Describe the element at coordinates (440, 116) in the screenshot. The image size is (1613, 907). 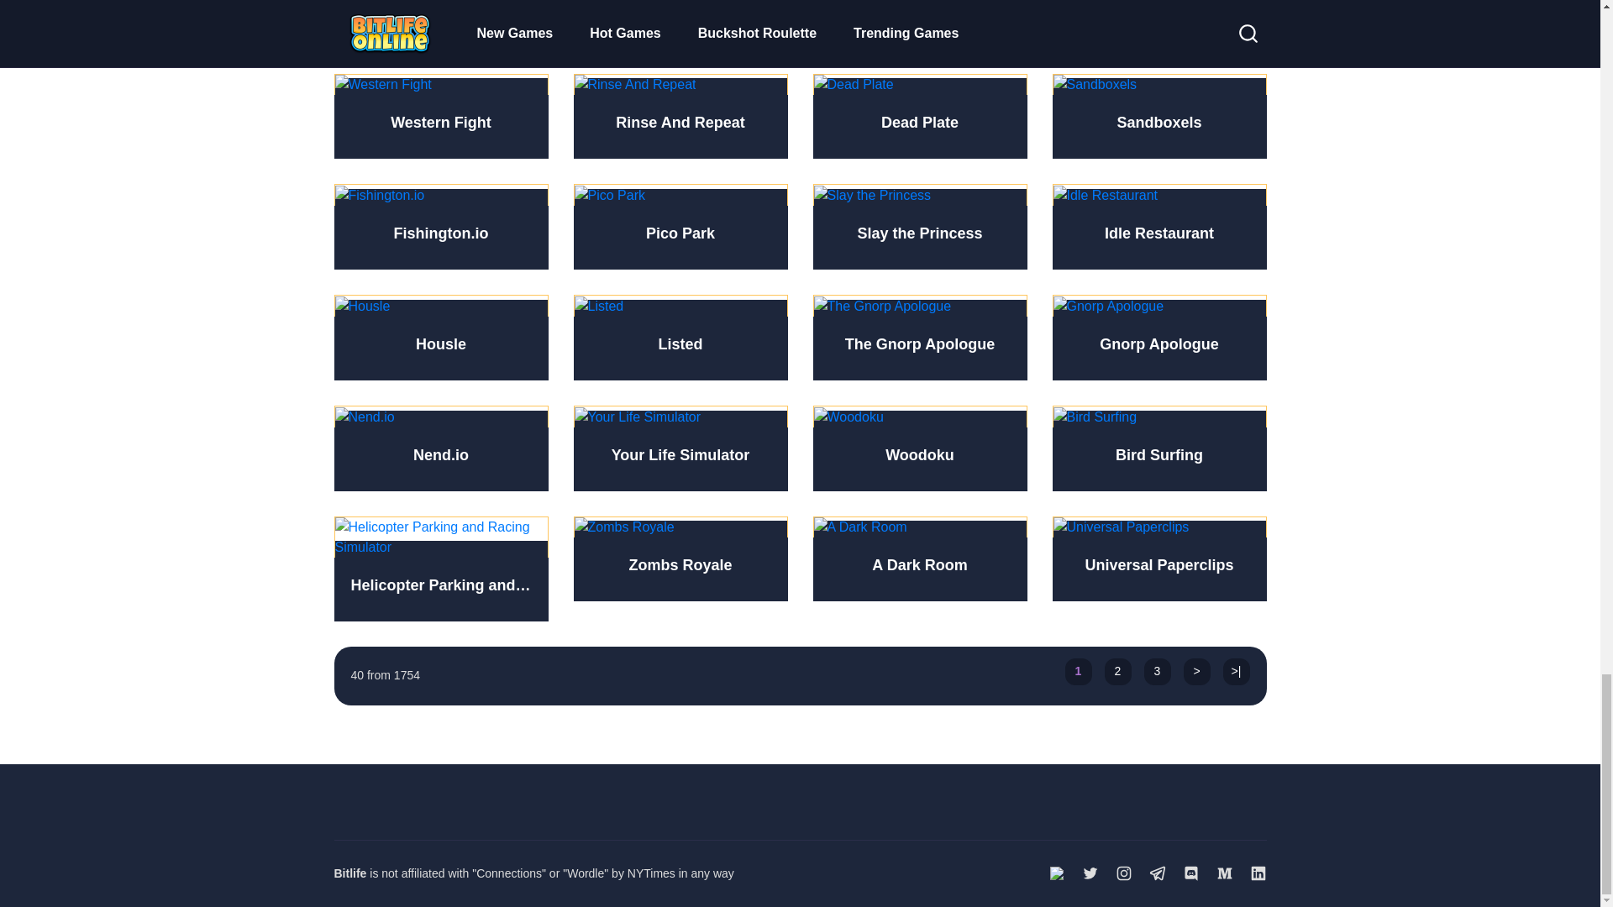
I see `Western Fight` at that location.